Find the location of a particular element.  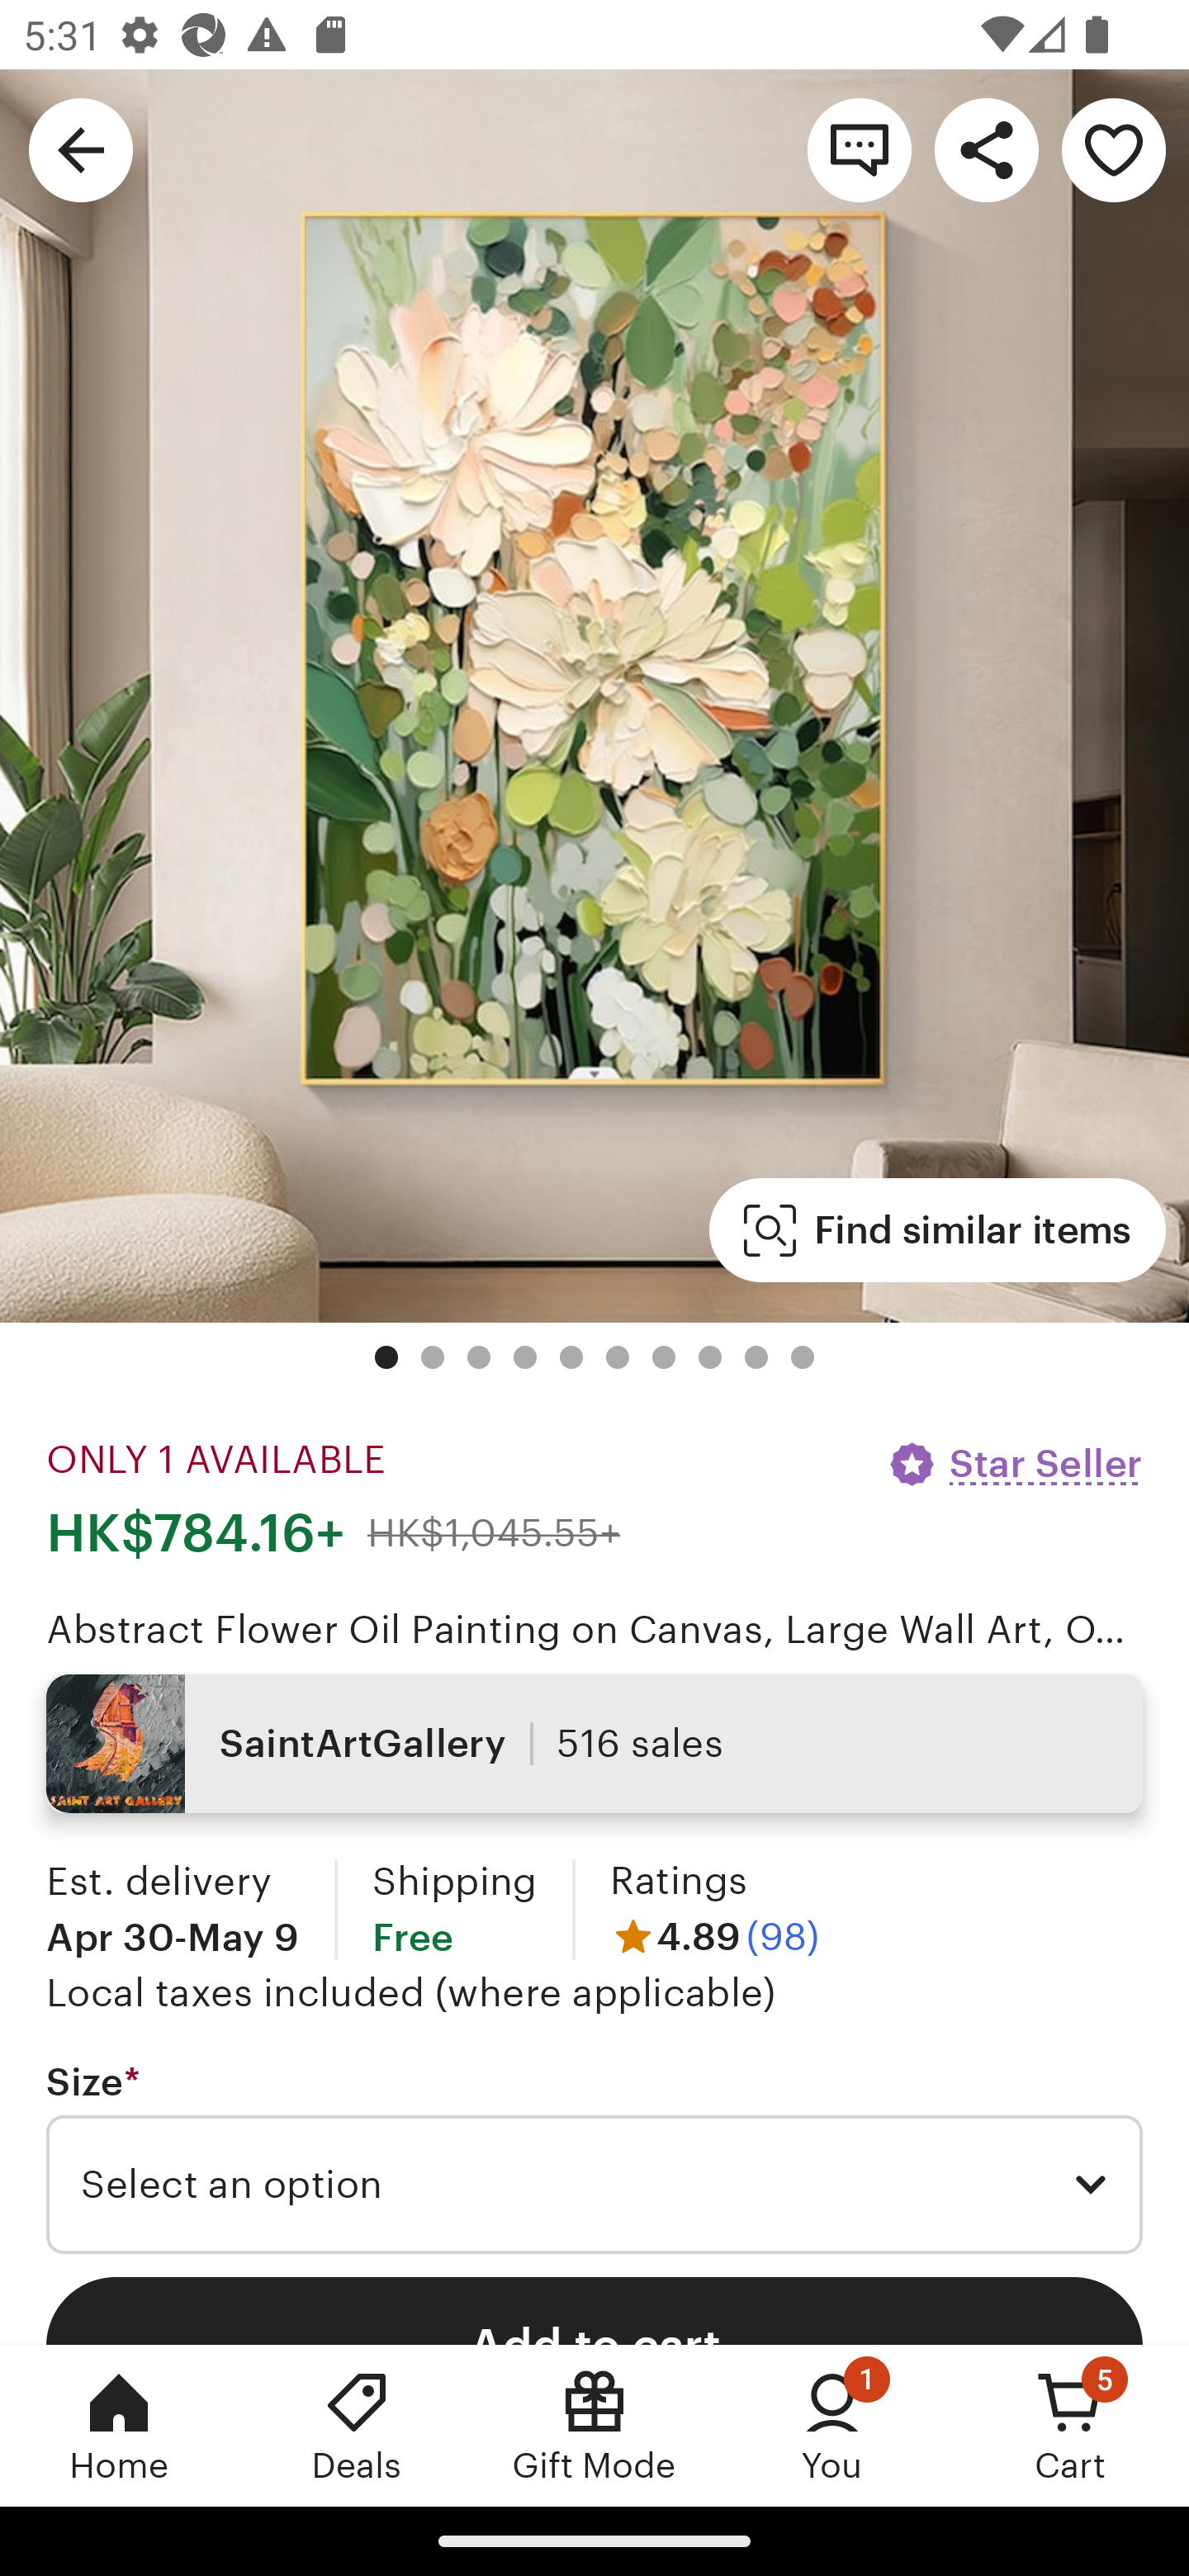

Contact shop is located at coordinates (859, 149).